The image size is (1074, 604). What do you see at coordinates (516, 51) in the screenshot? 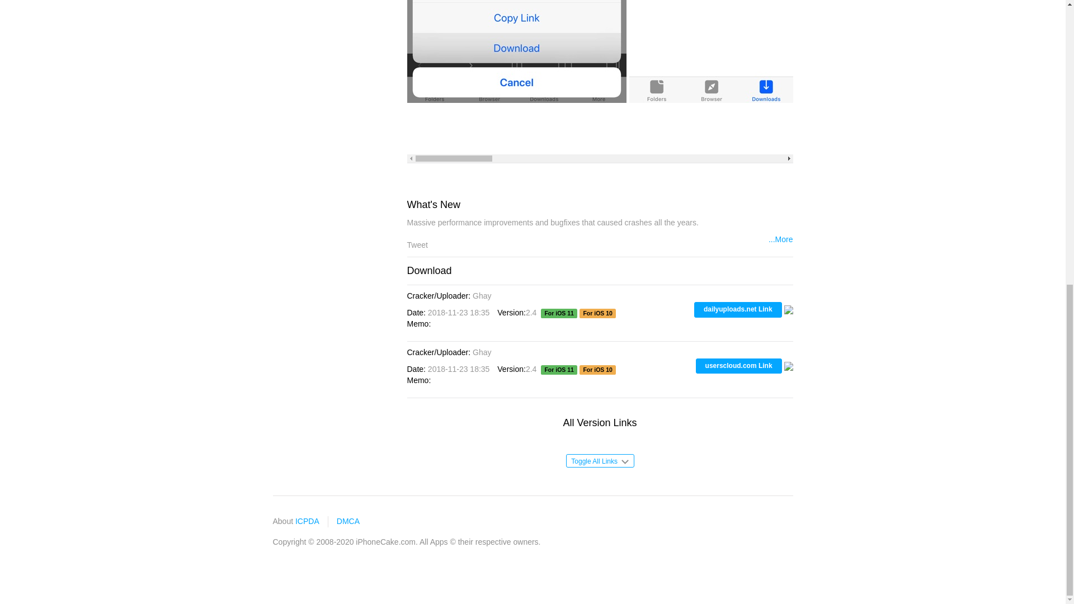
I see `Browser and Documents Plus Screenshots` at bounding box center [516, 51].